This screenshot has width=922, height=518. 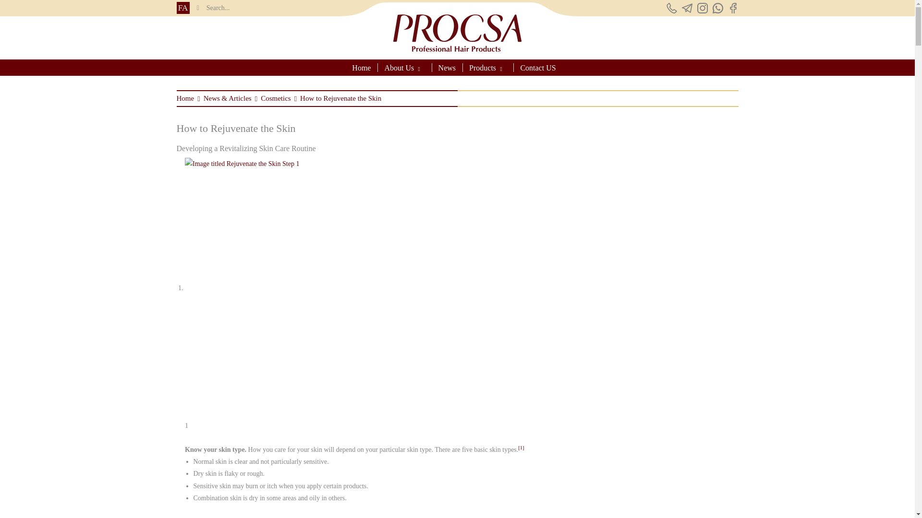 What do you see at coordinates (447, 67) in the screenshot?
I see `News` at bounding box center [447, 67].